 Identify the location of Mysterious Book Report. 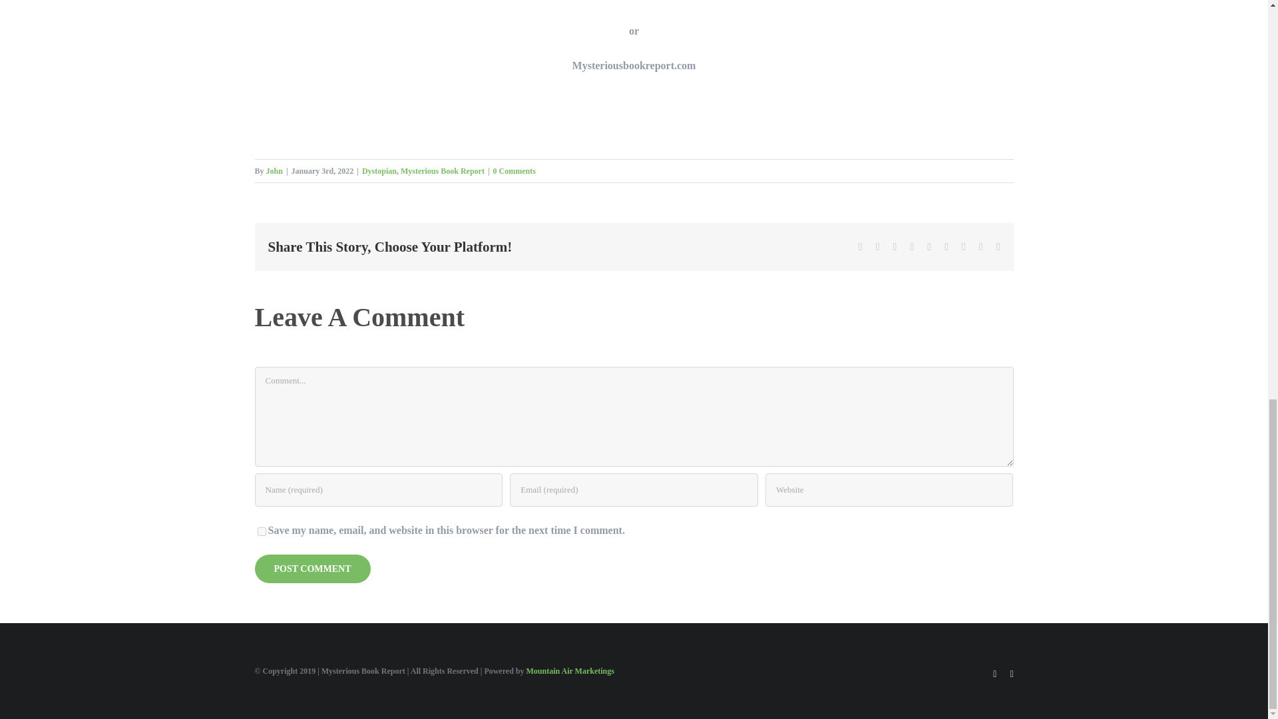
(442, 170).